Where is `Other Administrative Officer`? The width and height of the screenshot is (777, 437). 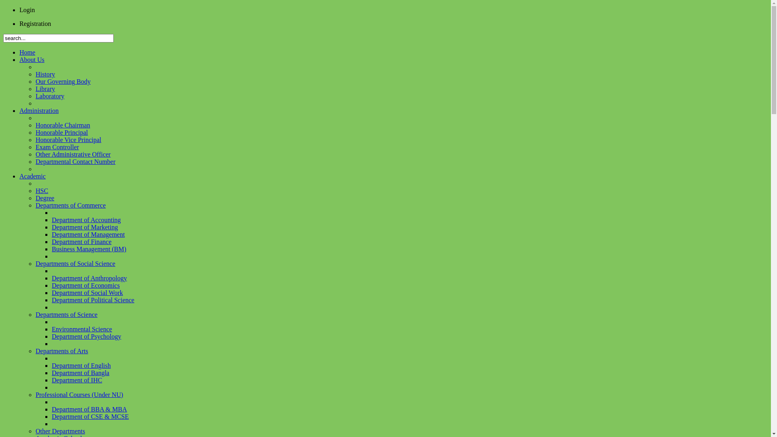
Other Administrative Officer is located at coordinates (73, 155).